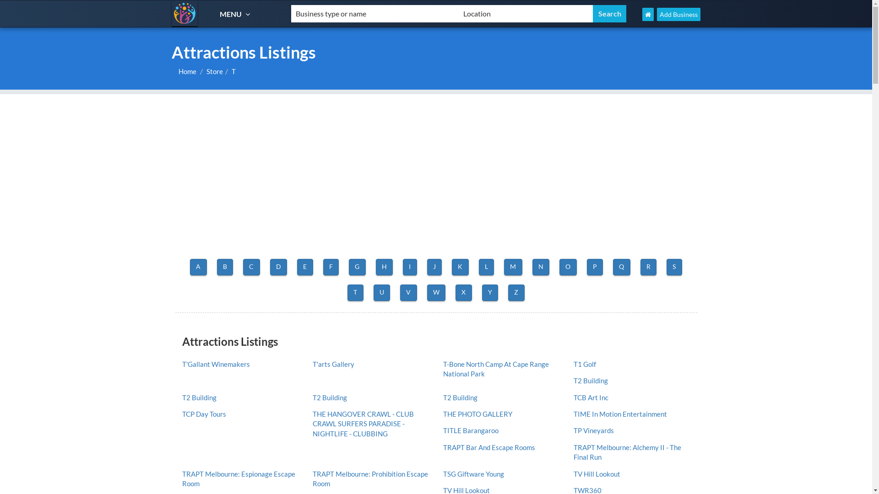  I want to click on B, so click(225, 267).